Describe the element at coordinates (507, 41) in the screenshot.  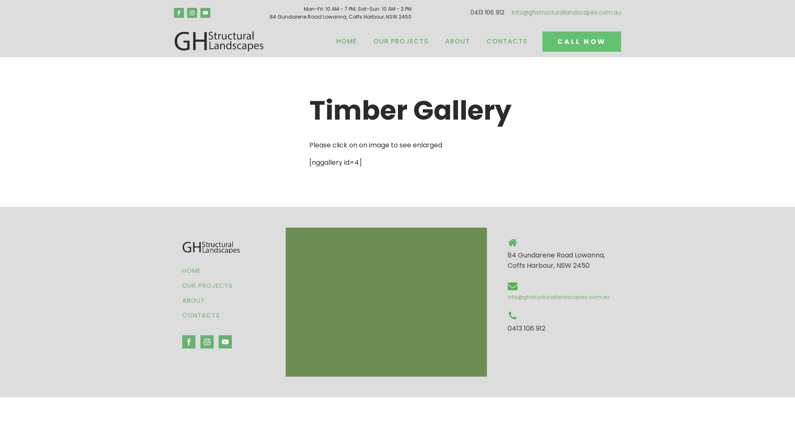
I see `CONTACTS` at that location.